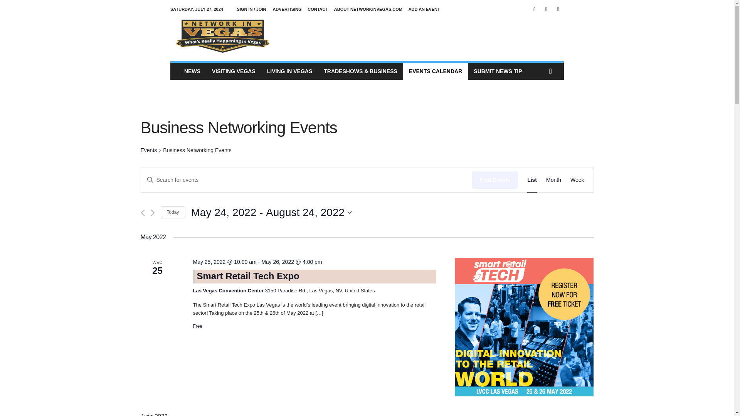 This screenshot has width=740, height=416. Describe the element at coordinates (142, 213) in the screenshot. I see `Previous Events` at that location.